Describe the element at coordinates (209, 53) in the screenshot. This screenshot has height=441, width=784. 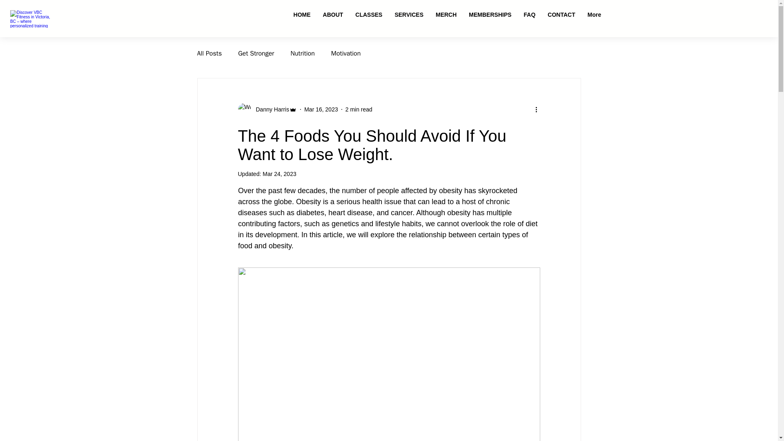
I see `All Posts` at that location.